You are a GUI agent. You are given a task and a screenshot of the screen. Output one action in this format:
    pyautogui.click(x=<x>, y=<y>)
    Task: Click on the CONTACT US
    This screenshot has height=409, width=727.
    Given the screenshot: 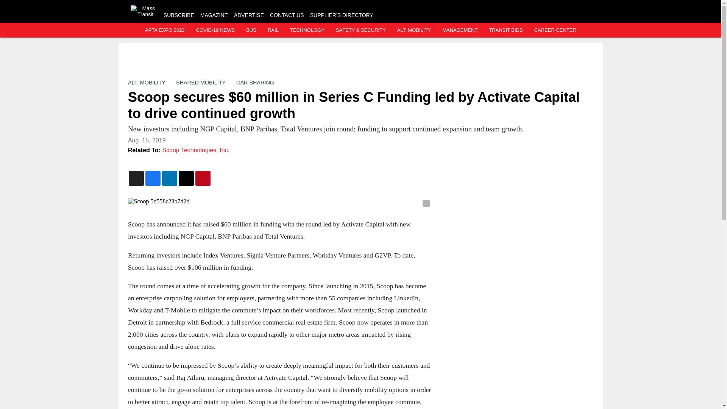 What is the action you would take?
    pyautogui.click(x=287, y=15)
    